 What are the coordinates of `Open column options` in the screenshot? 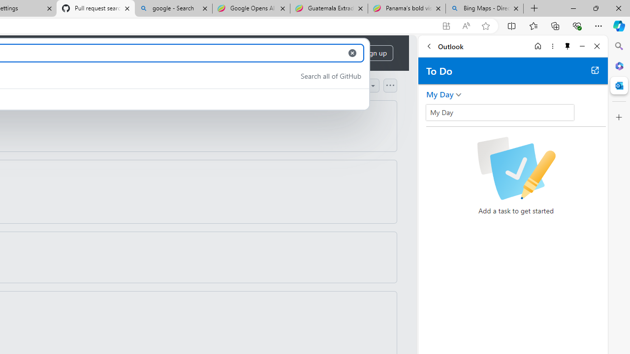 It's located at (390, 85).